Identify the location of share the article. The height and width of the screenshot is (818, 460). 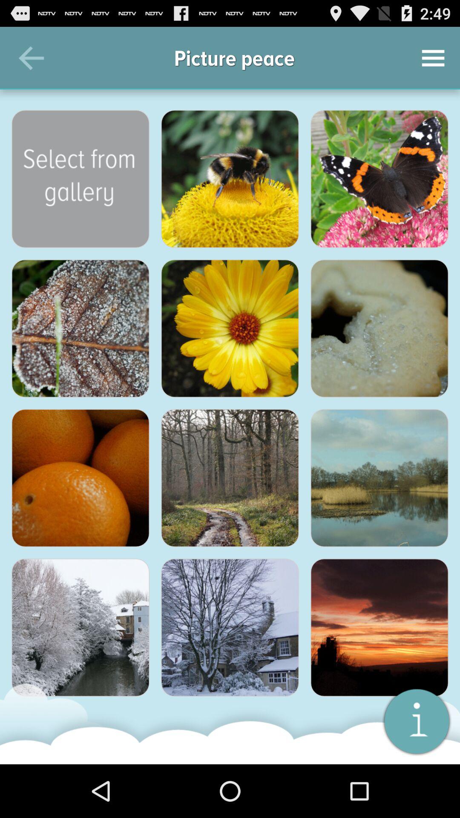
(379, 179).